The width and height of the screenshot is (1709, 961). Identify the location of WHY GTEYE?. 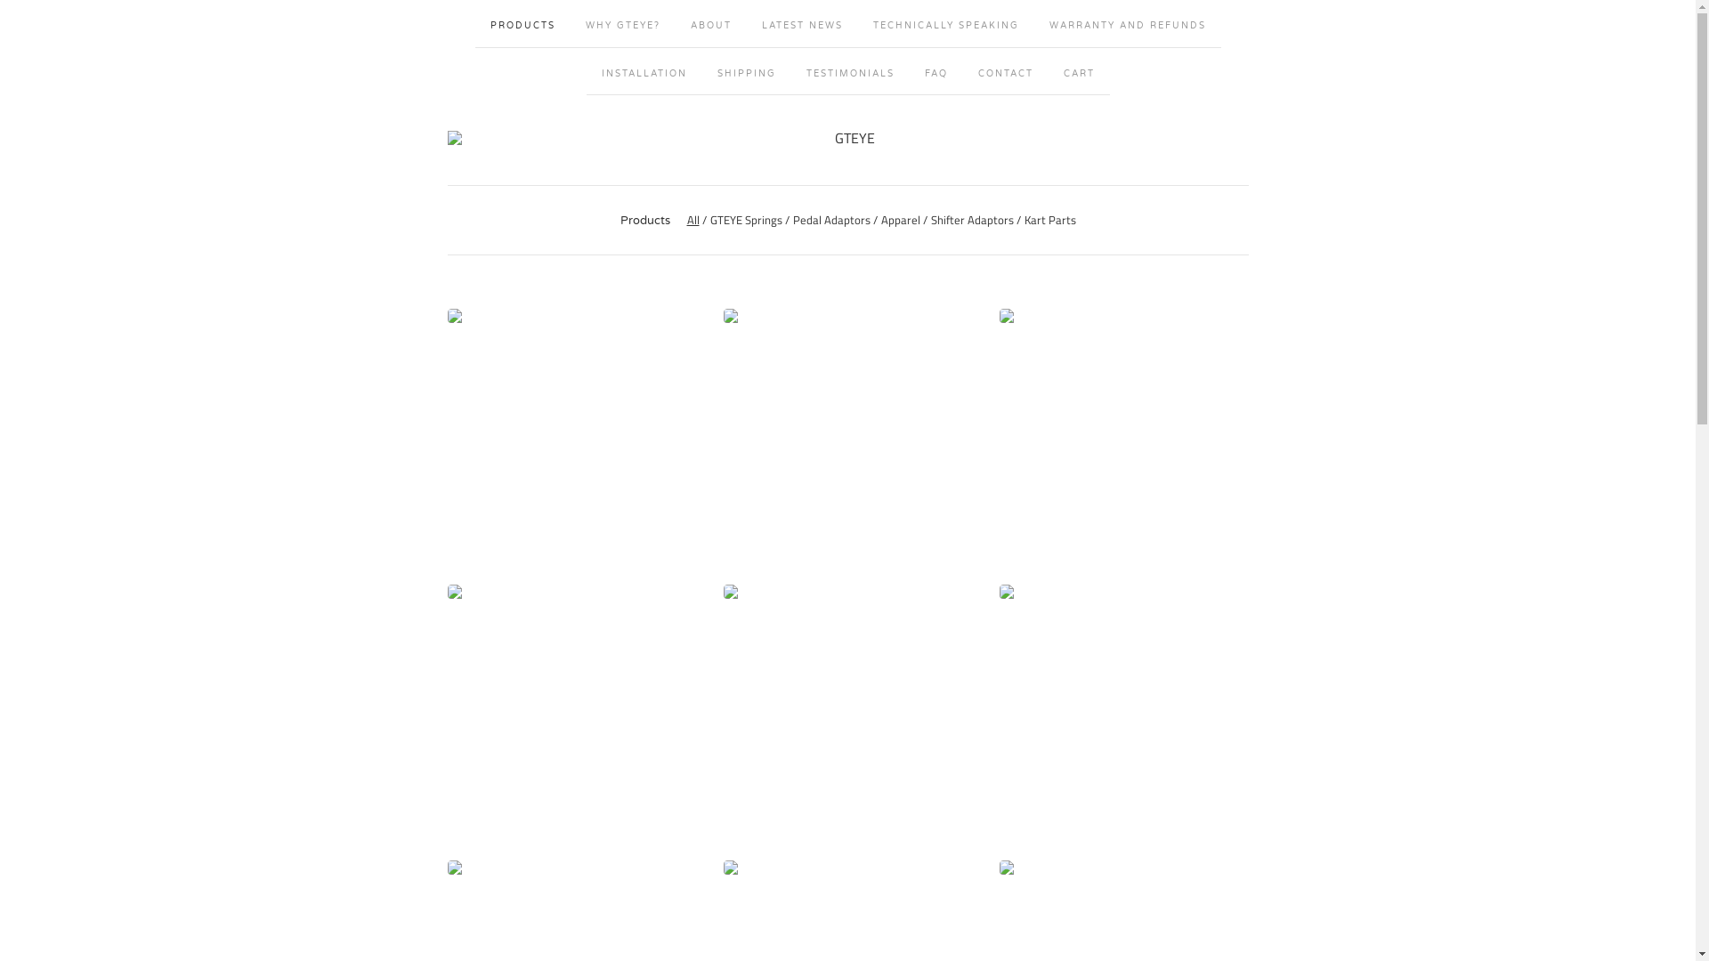
(622, 23).